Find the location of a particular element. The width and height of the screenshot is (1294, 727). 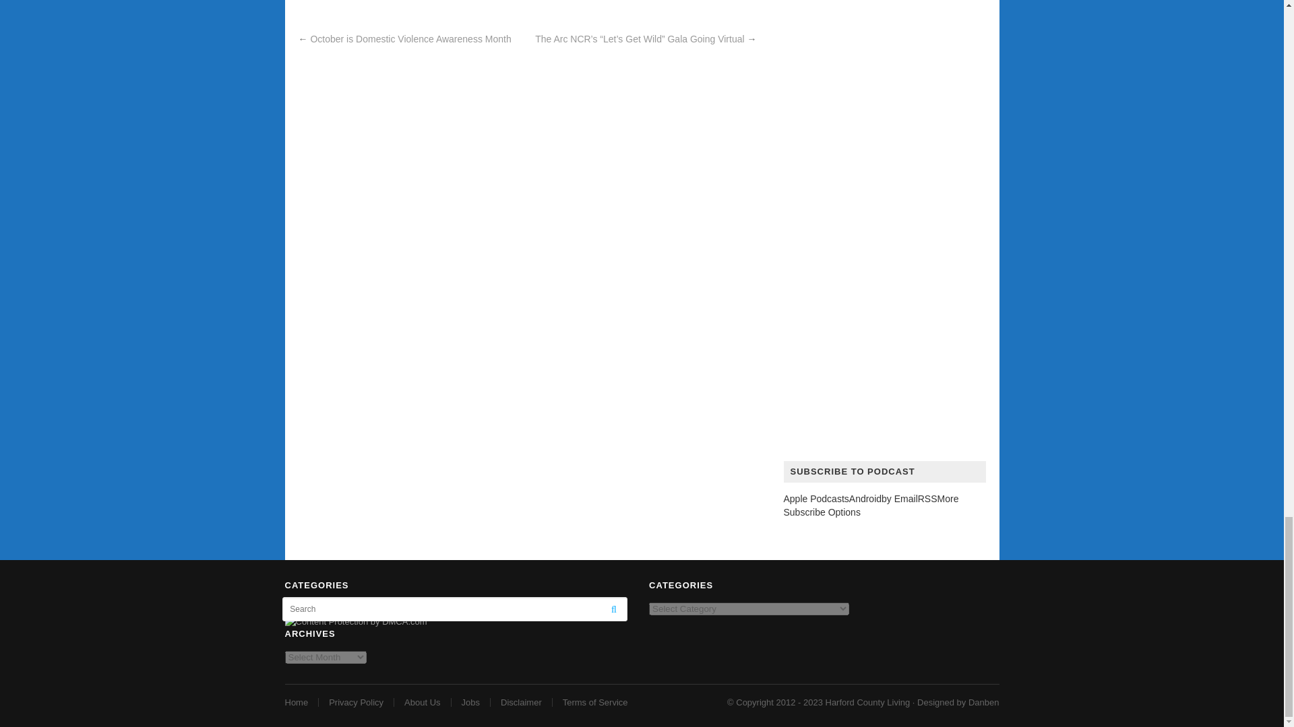

Subscribe on Android is located at coordinates (865, 499).